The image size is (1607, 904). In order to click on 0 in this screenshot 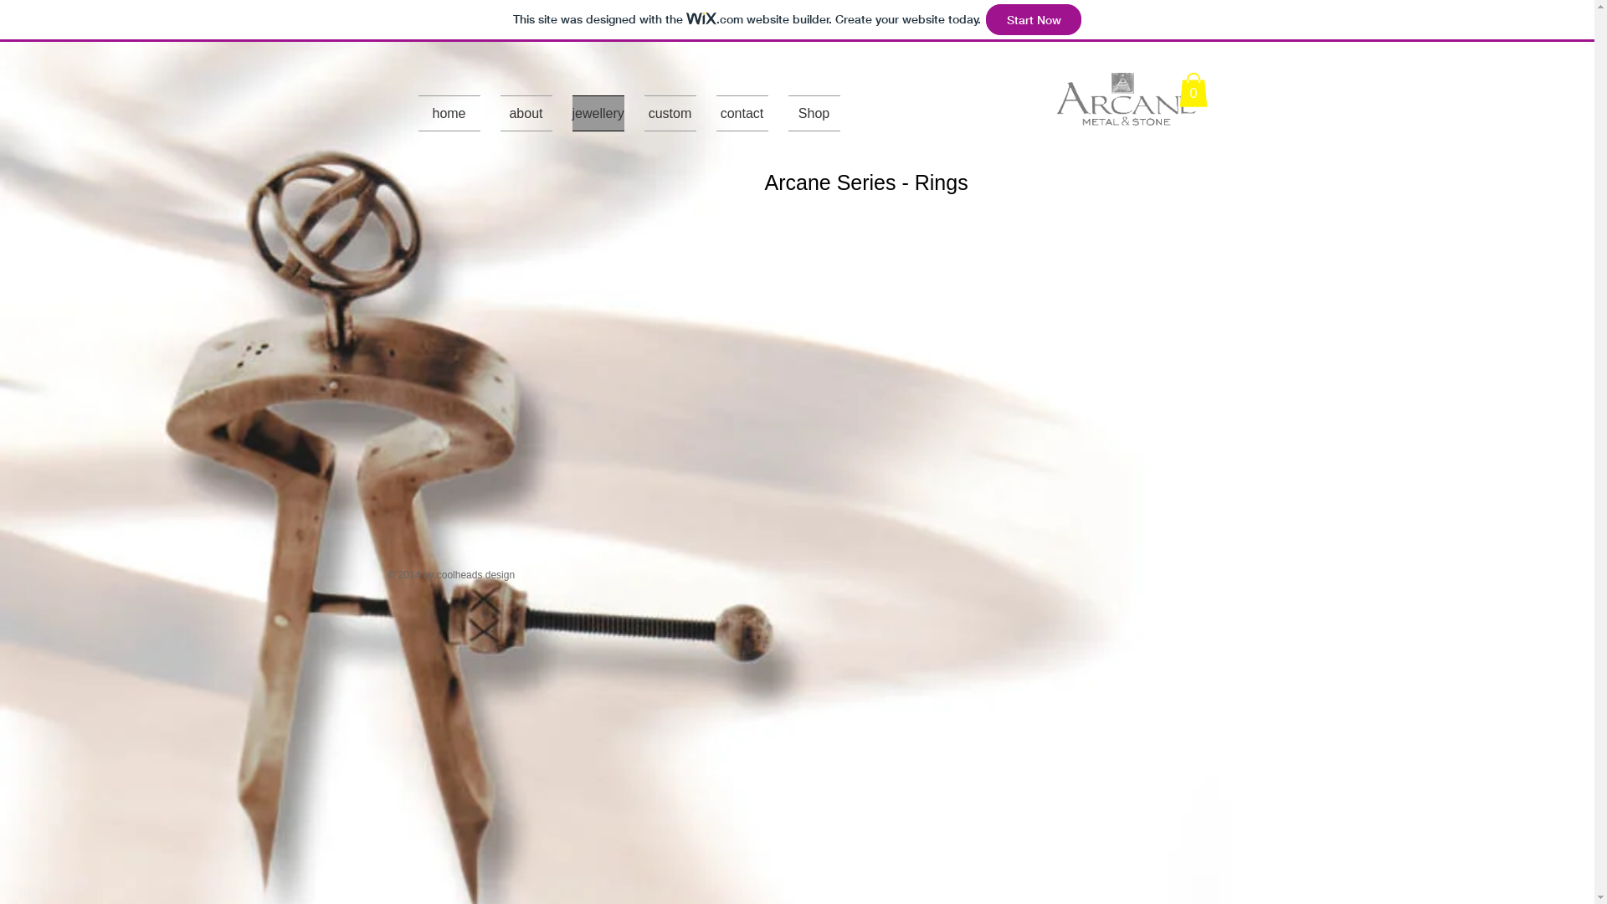, I will do `click(1193, 90)`.